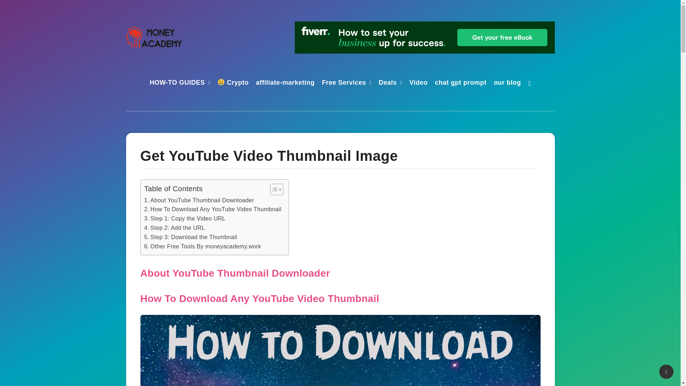 This screenshot has height=386, width=686. Describe the element at coordinates (418, 84) in the screenshot. I see `Video` at that location.